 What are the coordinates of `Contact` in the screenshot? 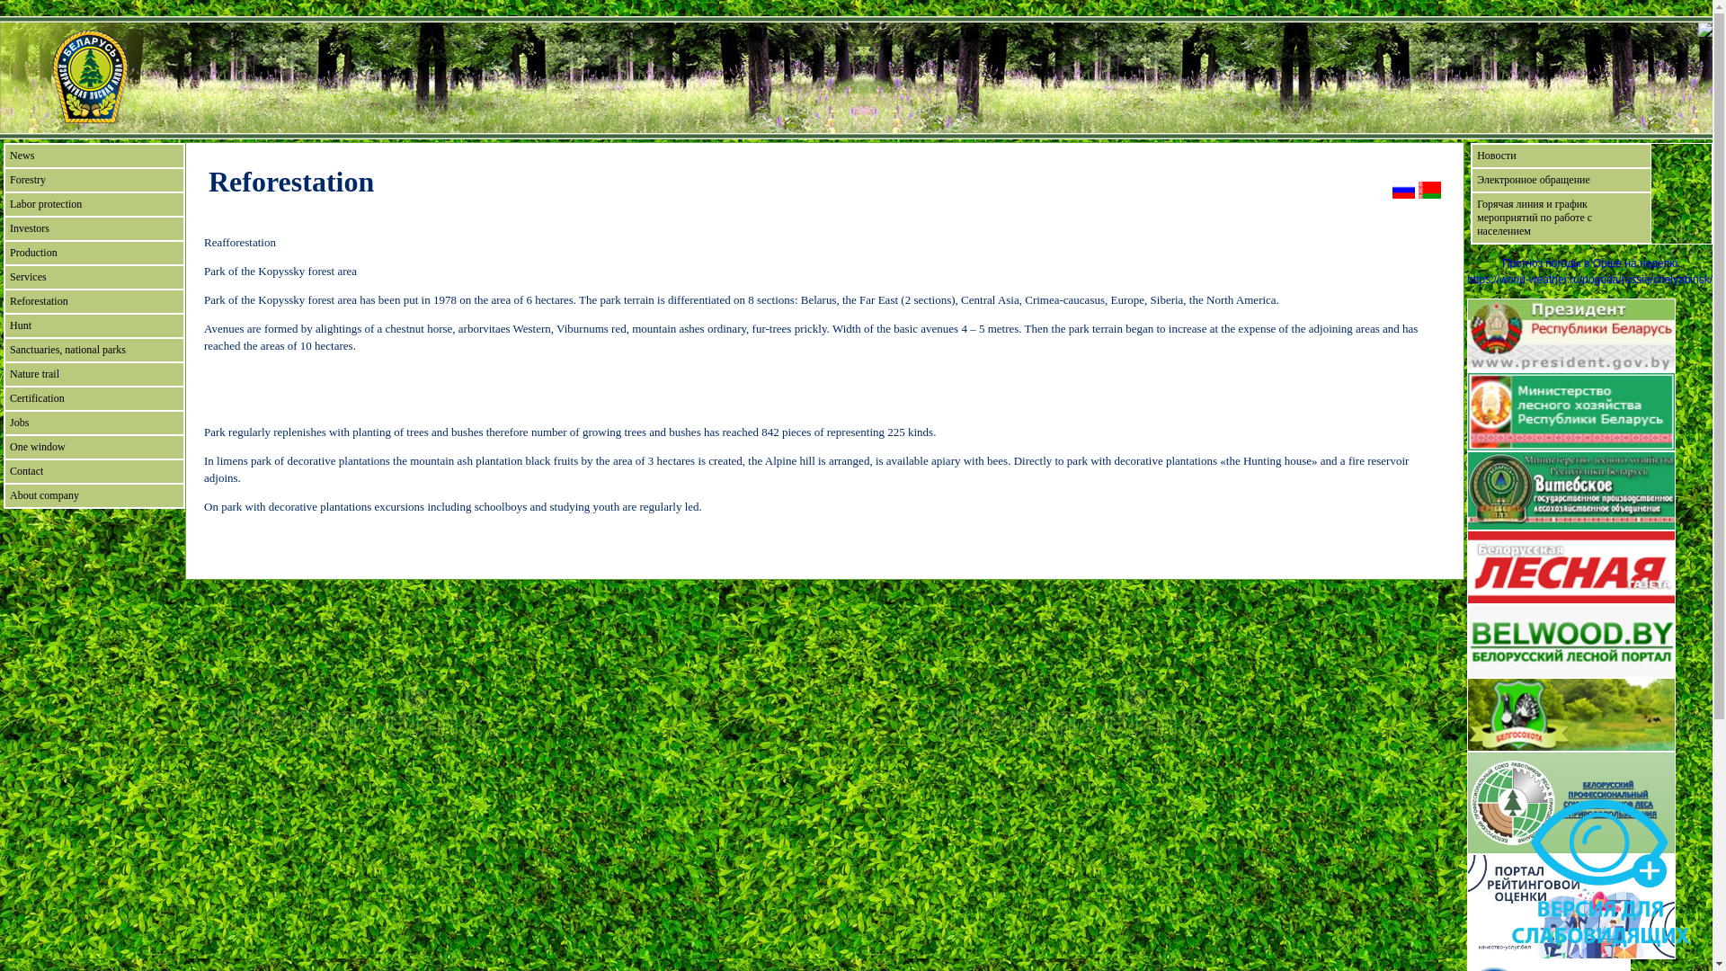 It's located at (94, 471).